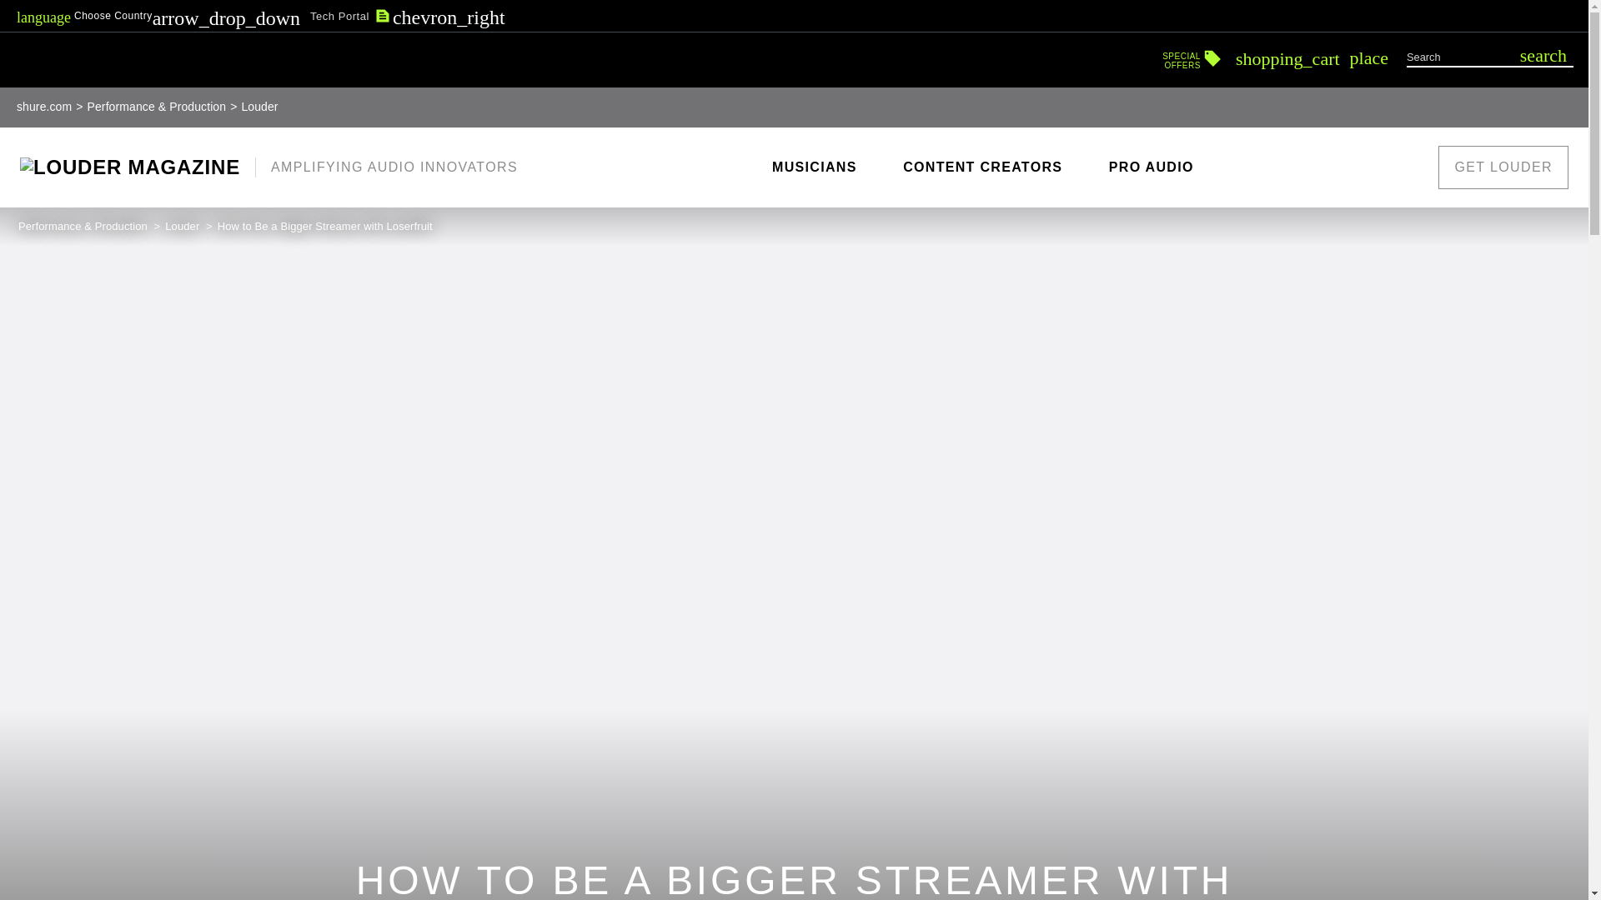 The image size is (1601, 900). Describe the element at coordinates (1503, 167) in the screenshot. I see `GET LOUDER` at that location.